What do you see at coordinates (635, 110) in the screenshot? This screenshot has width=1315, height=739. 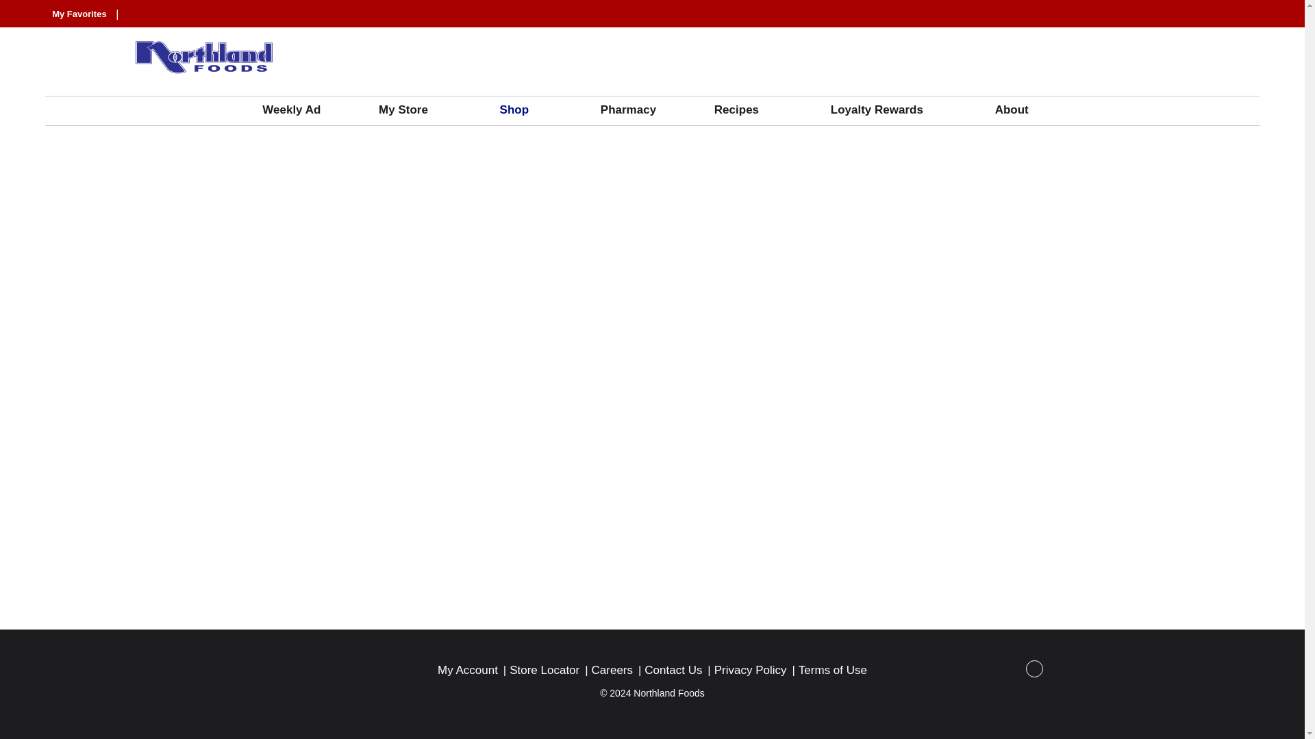 I see `Pharmacy` at bounding box center [635, 110].